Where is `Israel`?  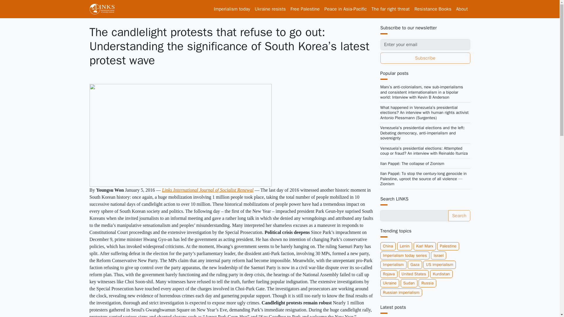
Israel is located at coordinates (438, 255).